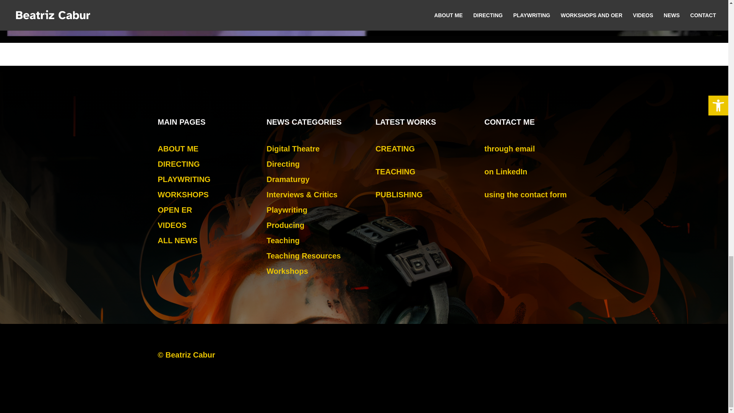 The width and height of the screenshot is (734, 413). I want to click on ALL NEWS, so click(177, 240).